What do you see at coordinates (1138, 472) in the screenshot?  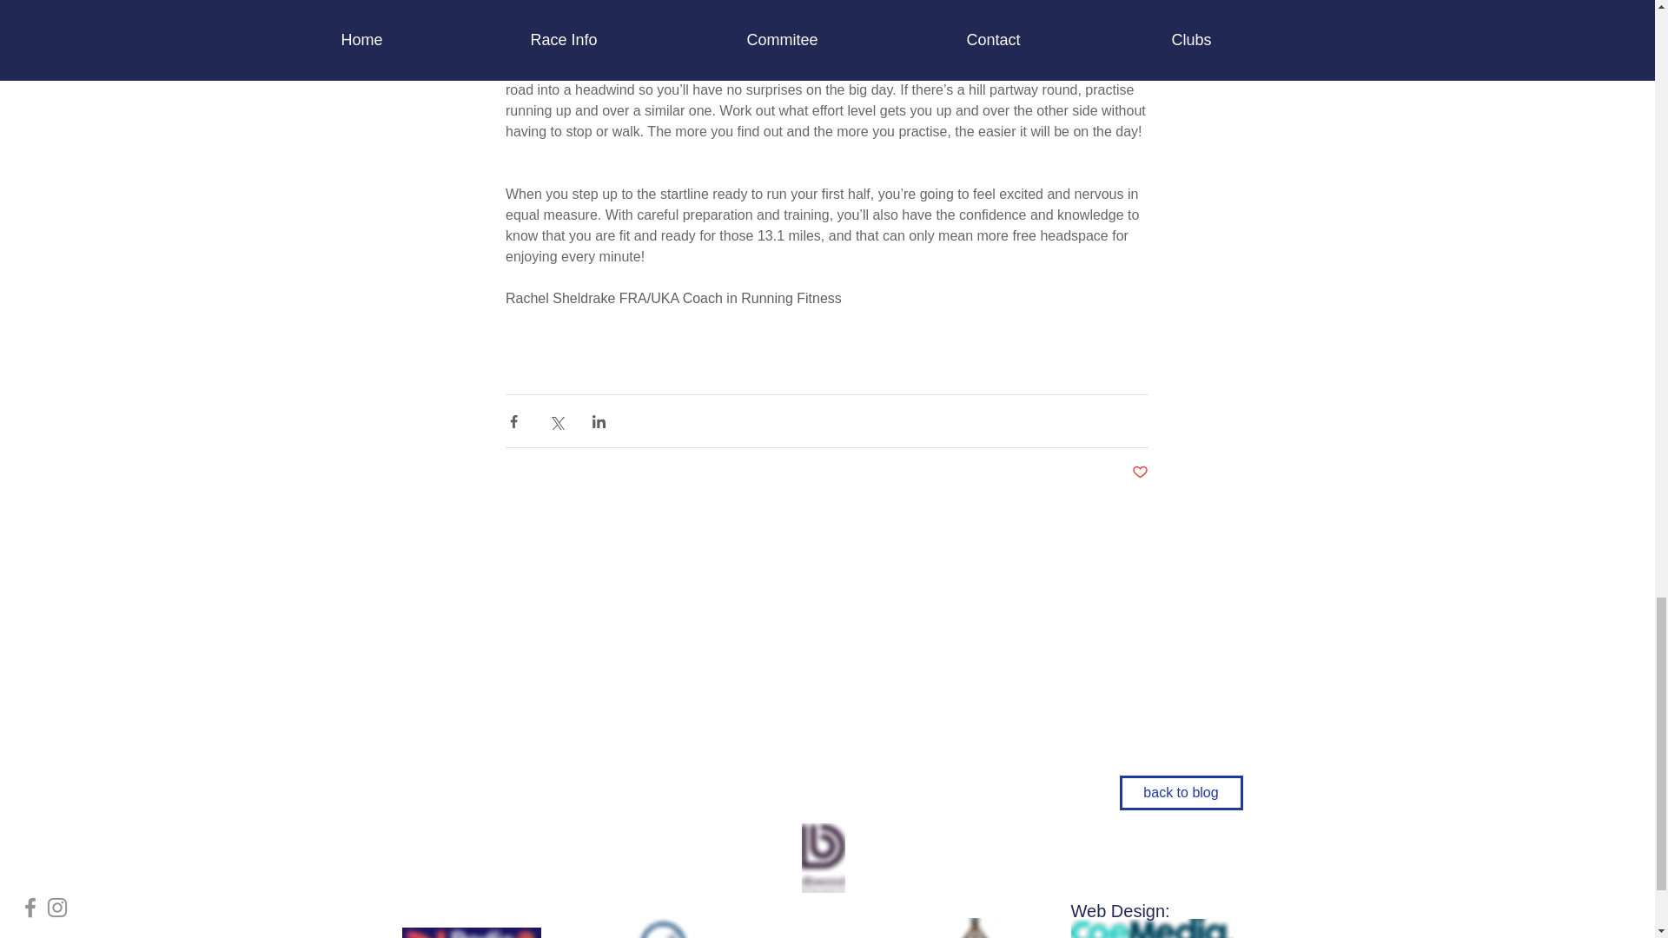 I see `Post not marked as liked` at bounding box center [1138, 472].